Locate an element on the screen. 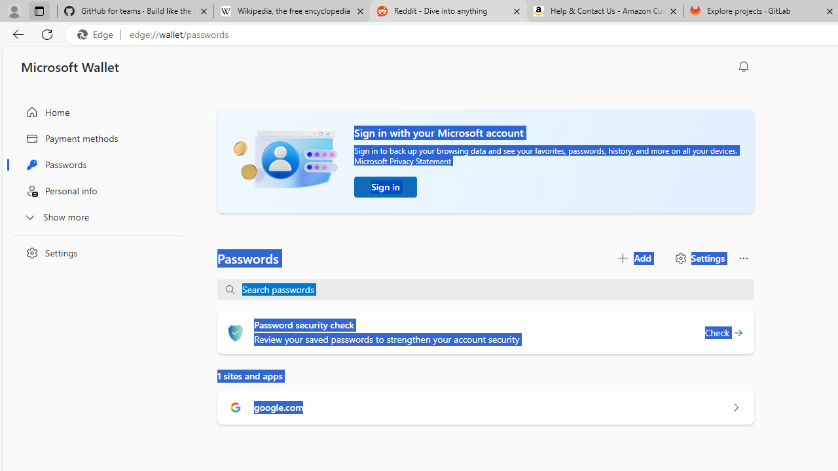  Payment methods is located at coordinates (94, 138).